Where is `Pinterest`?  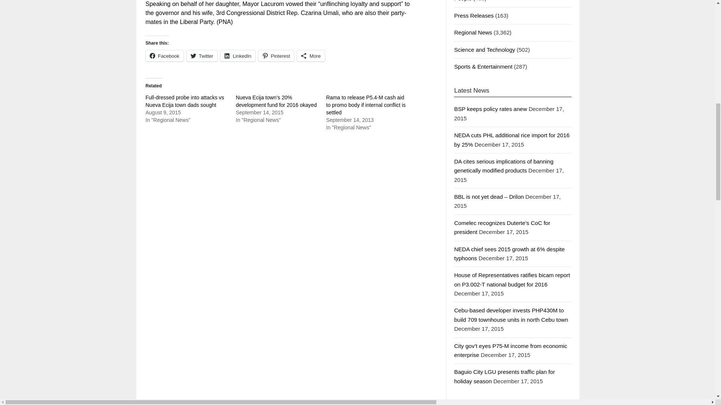
Pinterest is located at coordinates (276, 55).